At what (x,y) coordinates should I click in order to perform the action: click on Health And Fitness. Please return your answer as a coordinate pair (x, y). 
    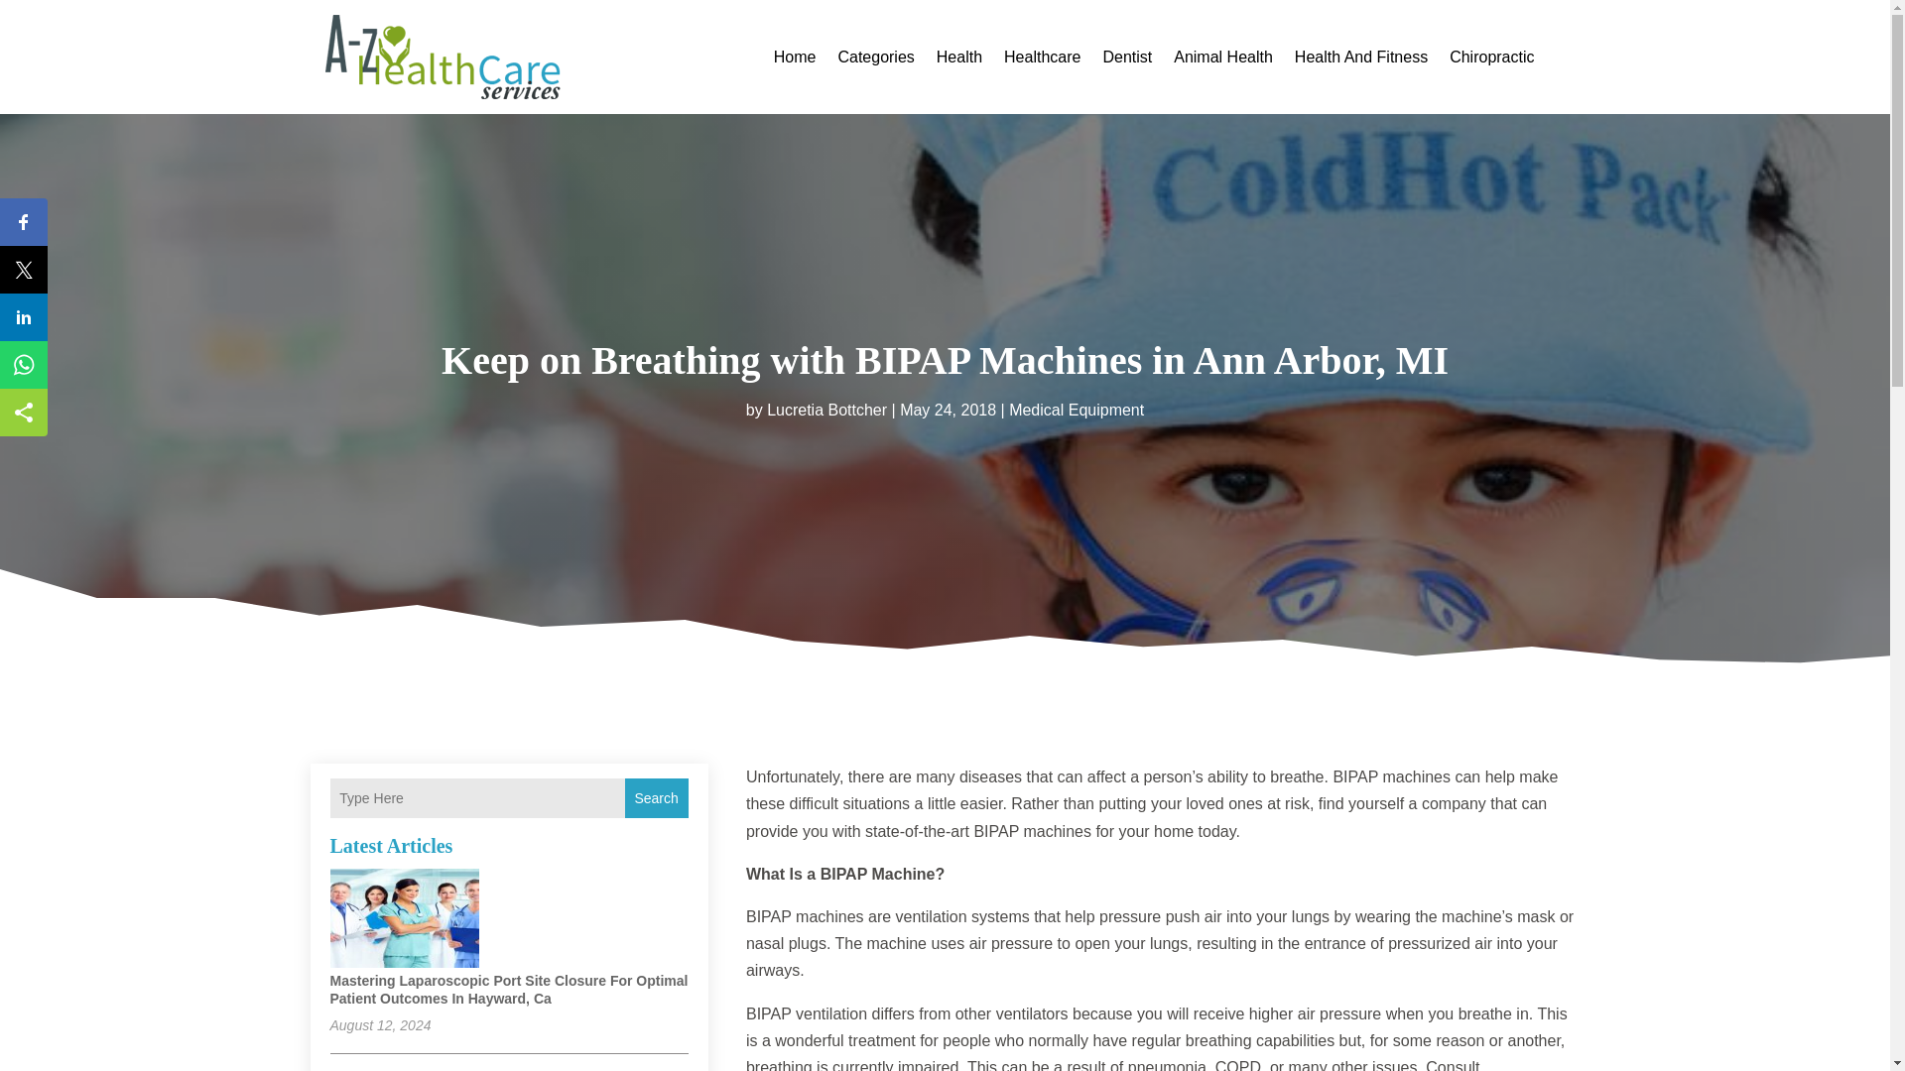
    Looking at the image, I should click on (1361, 58).